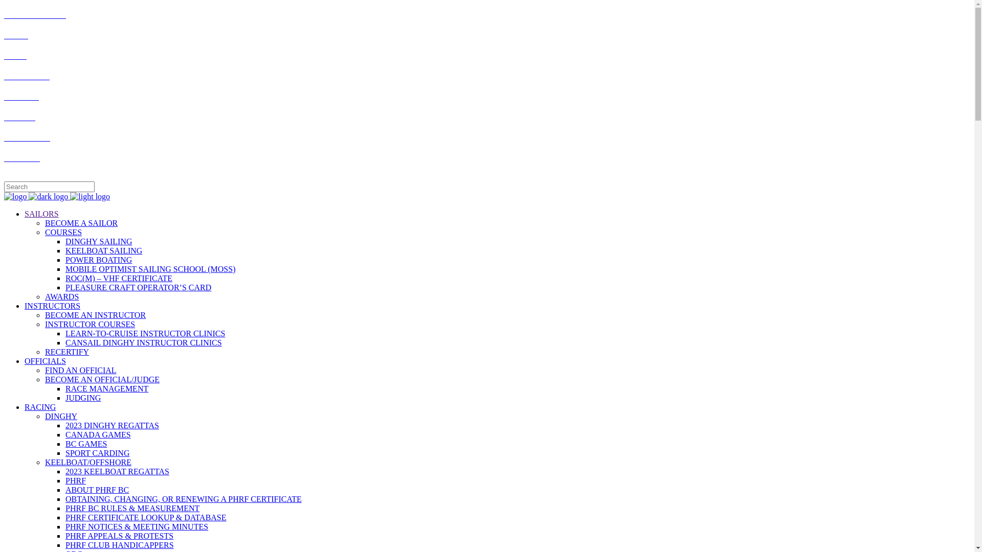 The height and width of the screenshot is (552, 982). Describe the element at coordinates (86, 444) in the screenshot. I see `BC GAMES` at that location.